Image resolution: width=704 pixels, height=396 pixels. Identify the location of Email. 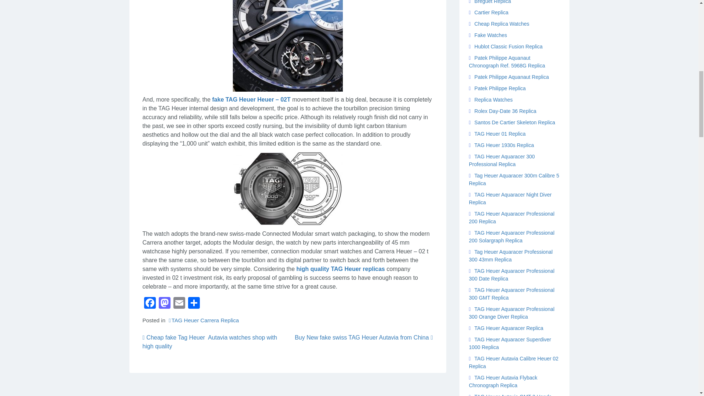
(179, 304).